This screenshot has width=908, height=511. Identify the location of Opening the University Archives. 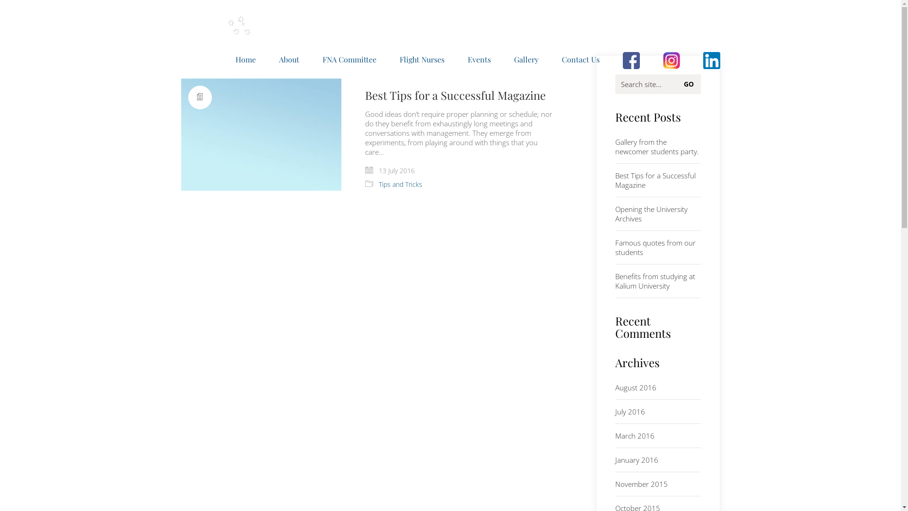
(658, 214).